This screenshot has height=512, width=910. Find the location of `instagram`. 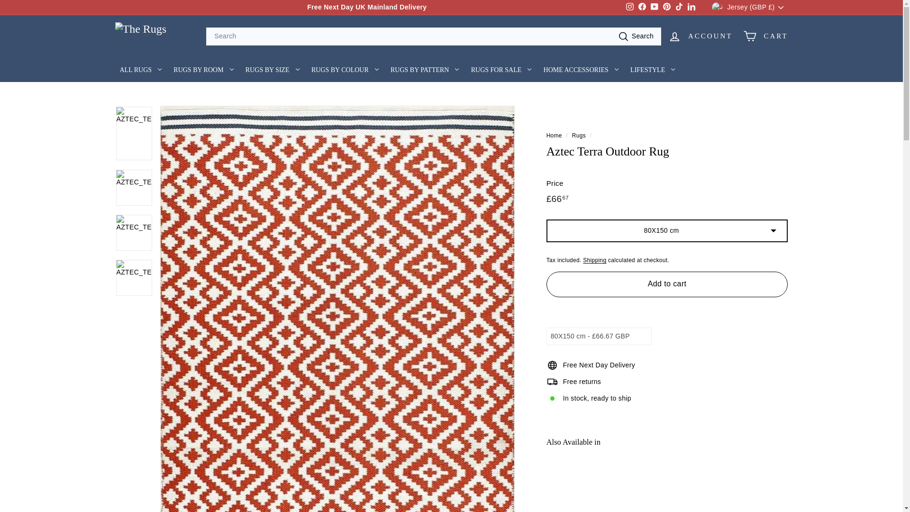

instagram is located at coordinates (700, 36).